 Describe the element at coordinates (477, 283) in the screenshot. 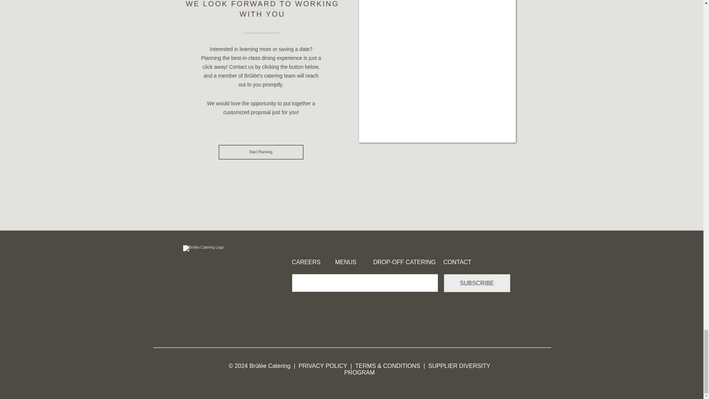

I see `SUBSCRIBE` at that location.